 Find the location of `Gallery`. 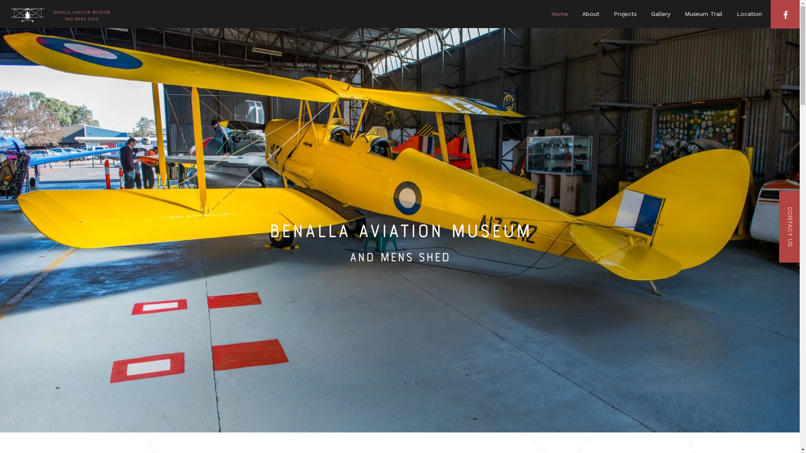

Gallery is located at coordinates (661, 14).